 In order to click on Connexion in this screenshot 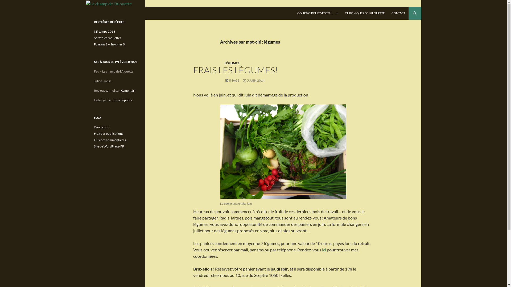, I will do `click(101, 127)`.